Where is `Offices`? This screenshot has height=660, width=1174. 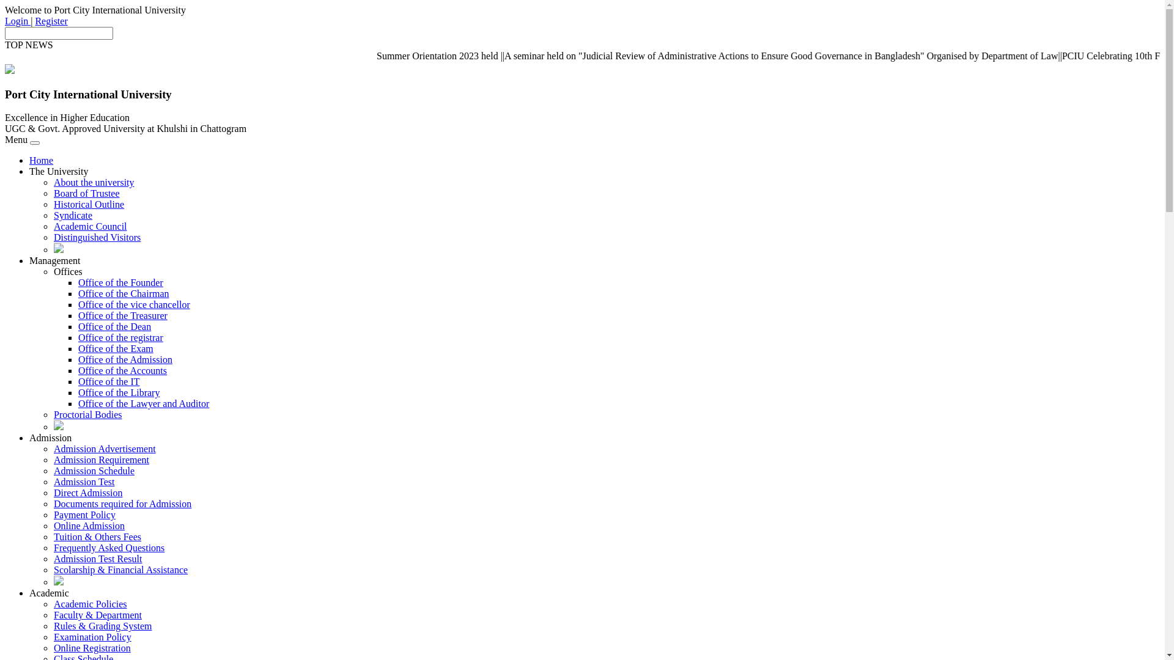 Offices is located at coordinates (68, 271).